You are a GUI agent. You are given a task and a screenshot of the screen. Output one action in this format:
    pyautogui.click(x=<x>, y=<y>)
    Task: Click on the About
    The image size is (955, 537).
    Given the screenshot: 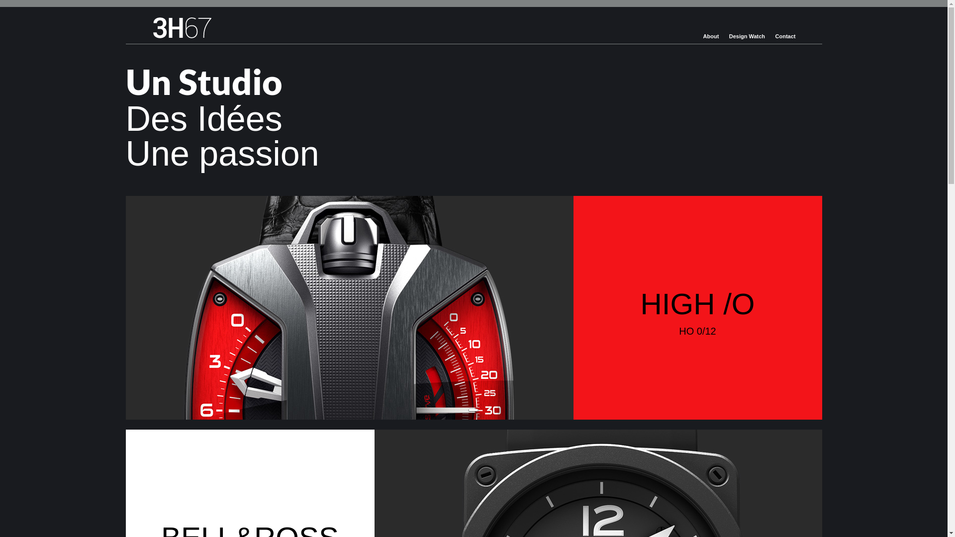 What is the action you would take?
    pyautogui.click(x=711, y=37)
    